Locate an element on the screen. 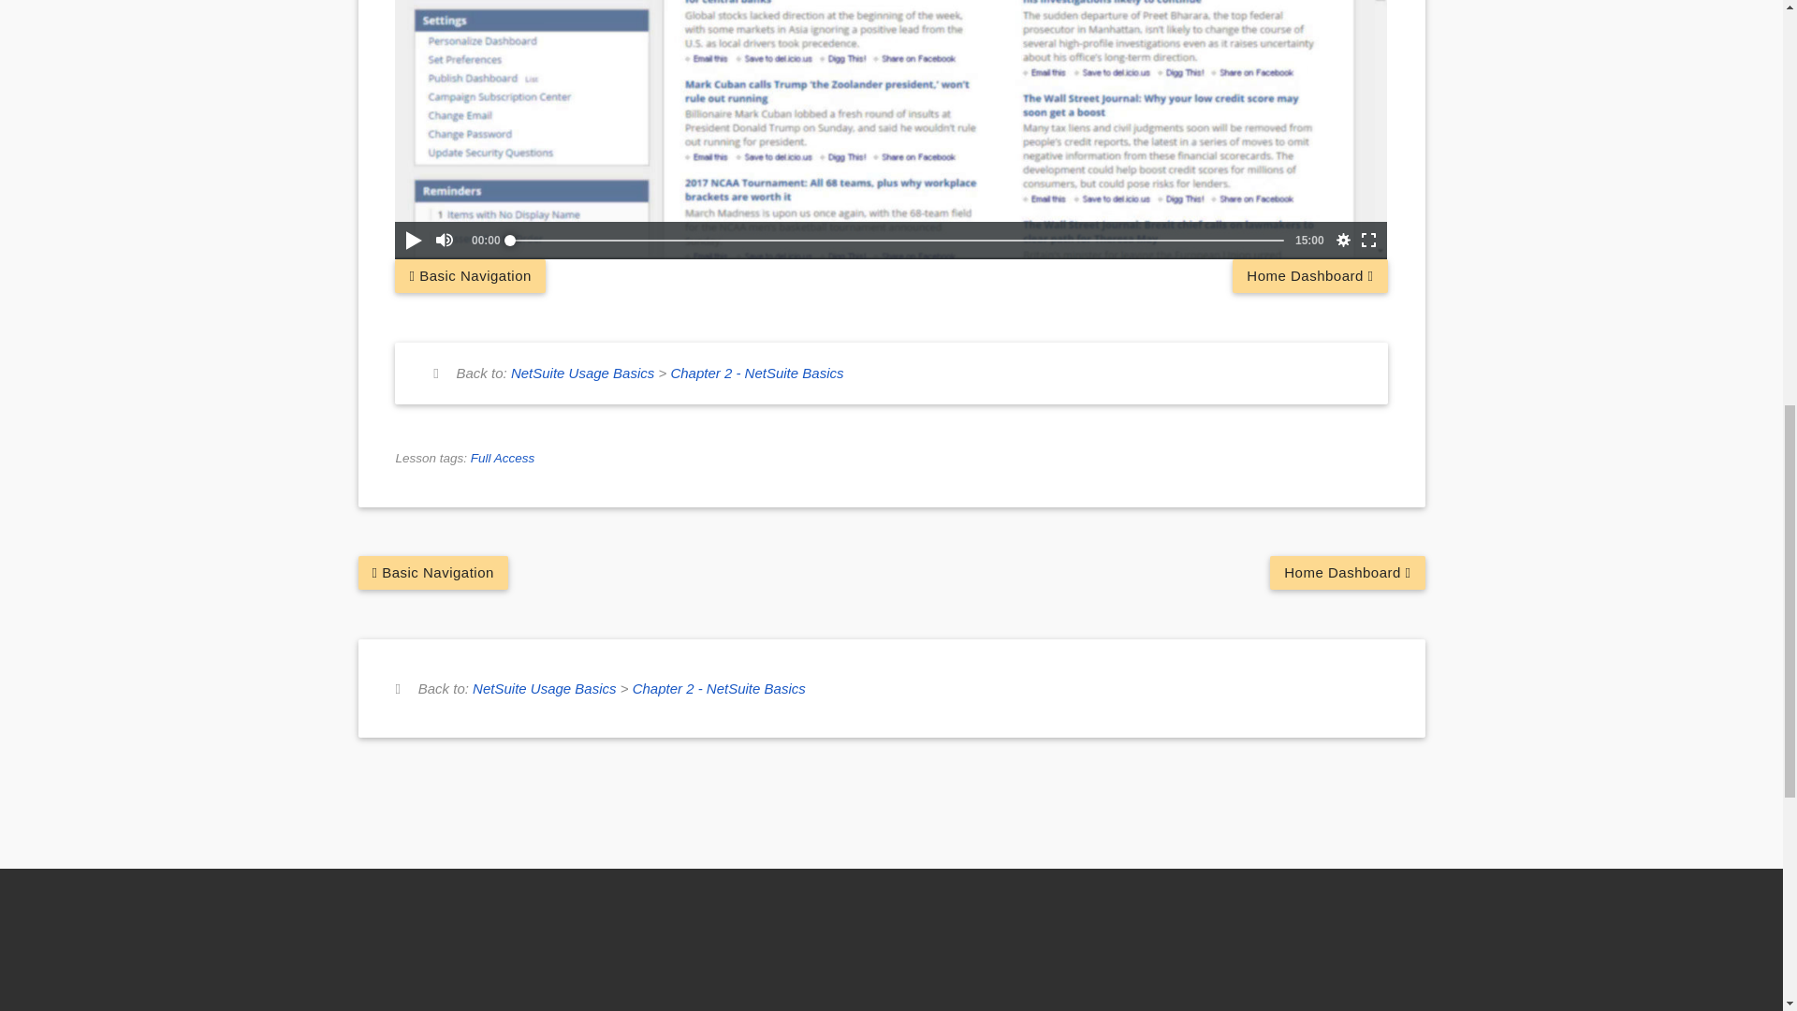  Back to the module is located at coordinates (719, 688).